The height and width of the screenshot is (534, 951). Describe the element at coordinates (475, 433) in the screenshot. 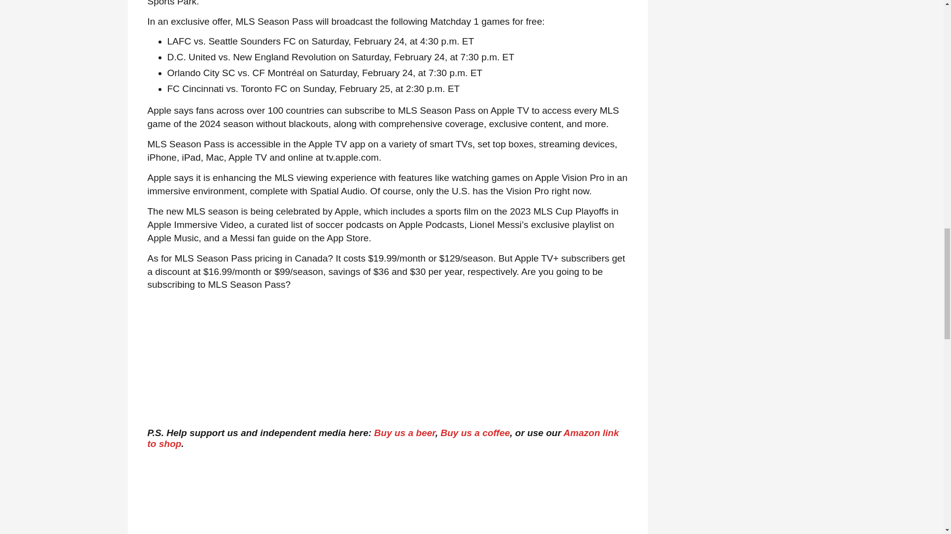

I see `Buy us a coffee` at that location.